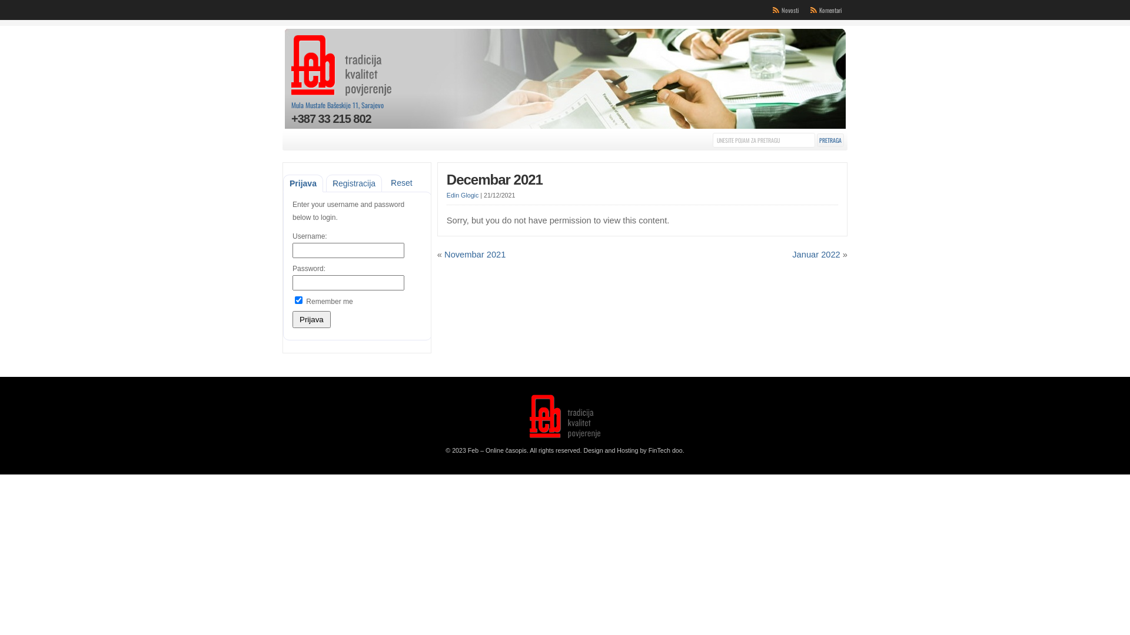 This screenshot has width=1130, height=635. What do you see at coordinates (463, 195) in the screenshot?
I see `Edin Glogic` at bounding box center [463, 195].